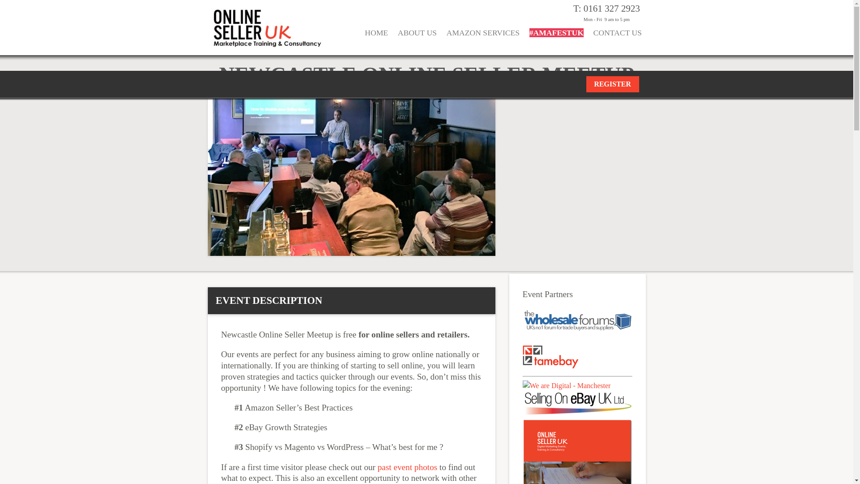 The width and height of the screenshot is (860, 484). What do you see at coordinates (612, 84) in the screenshot?
I see `REGISTER` at bounding box center [612, 84].